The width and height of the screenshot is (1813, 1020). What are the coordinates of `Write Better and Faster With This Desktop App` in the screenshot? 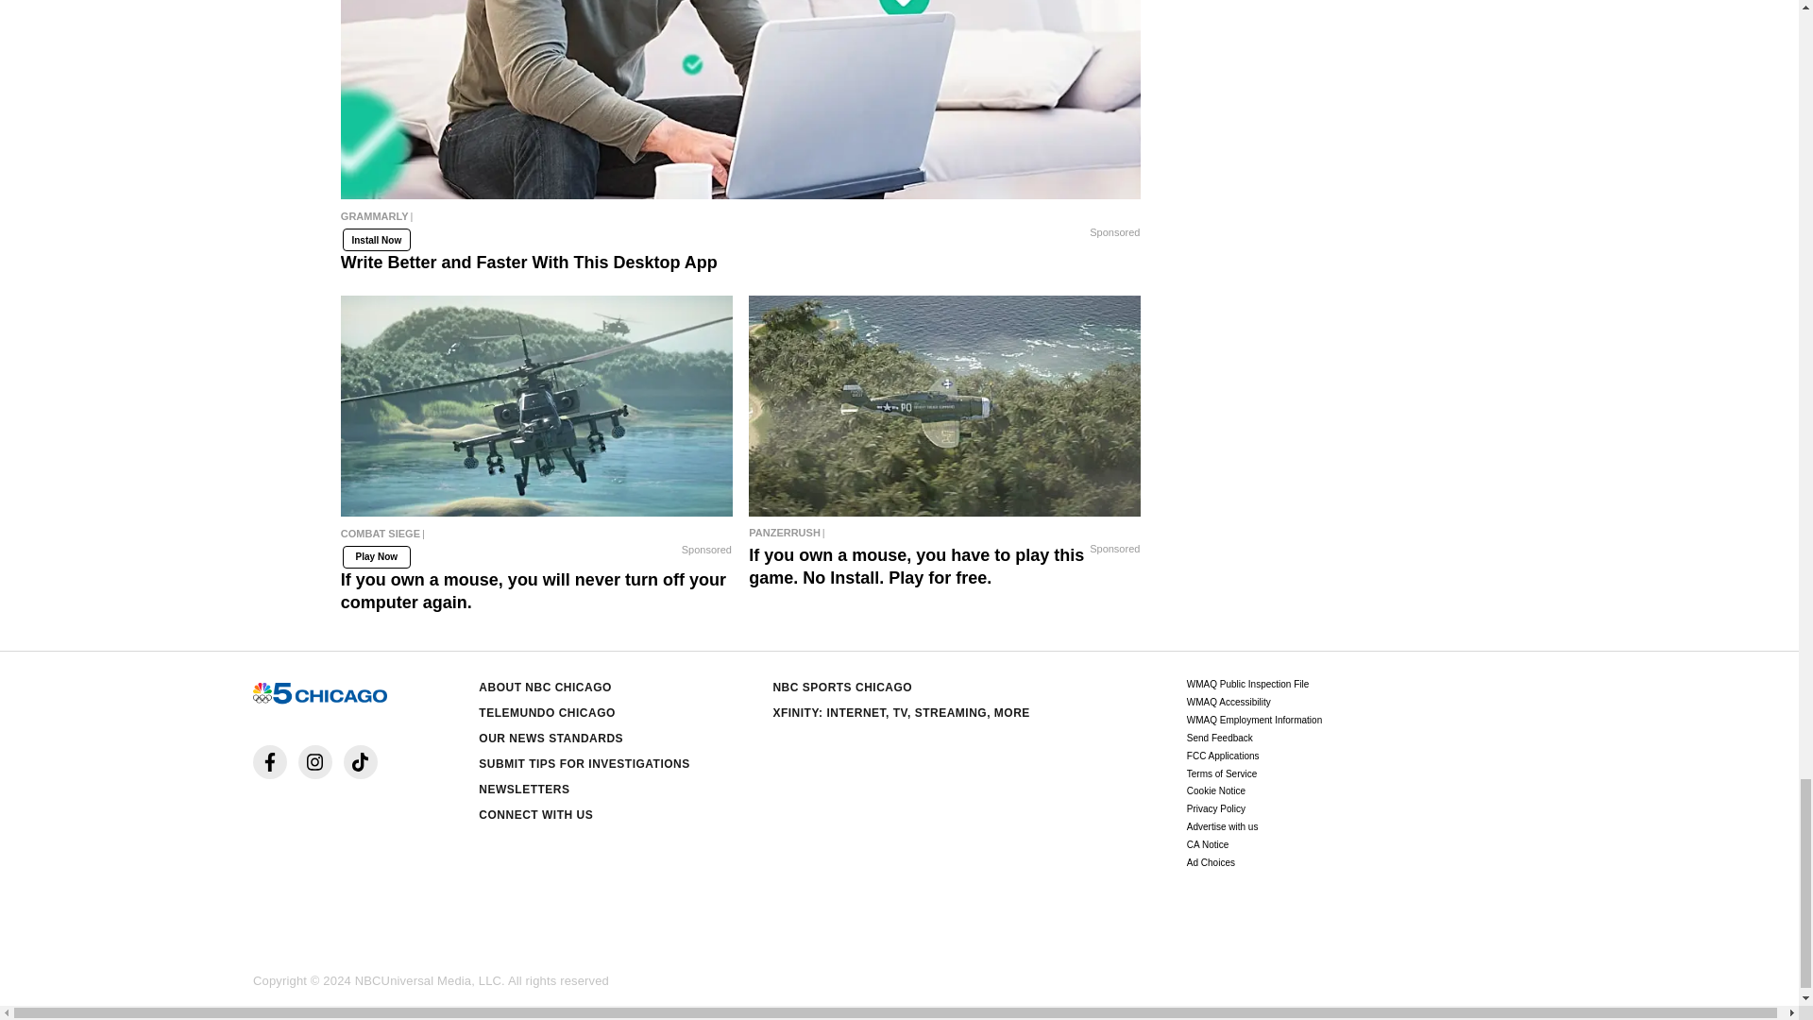 It's located at (740, 221).